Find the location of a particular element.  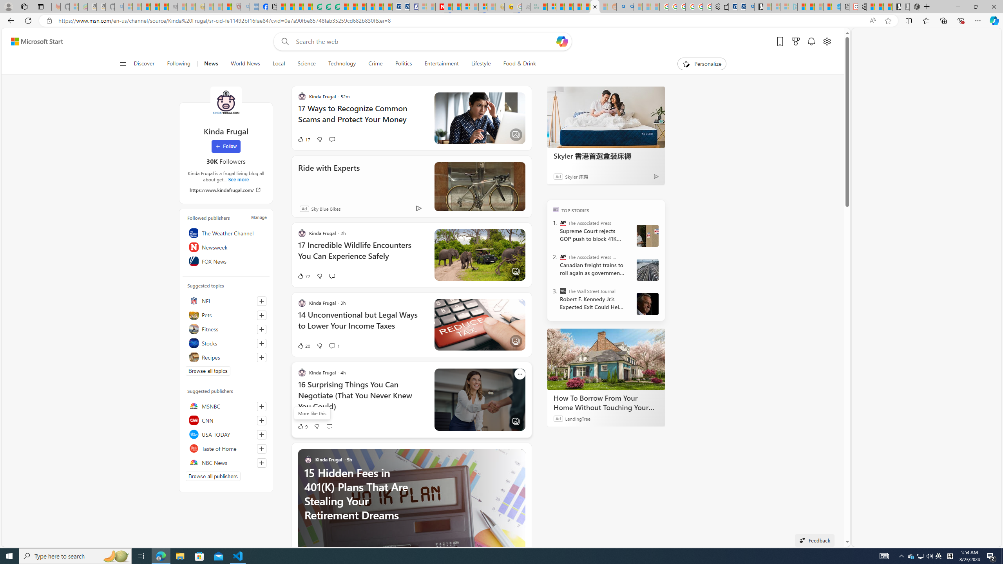

Notifications is located at coordinates (811, 42).